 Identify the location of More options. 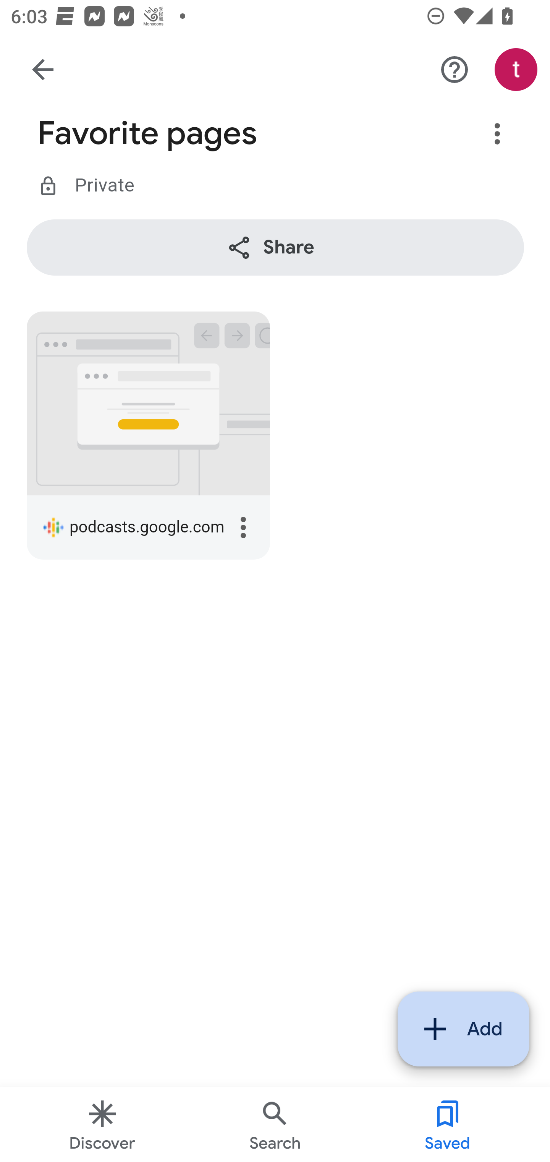
(498, 134).